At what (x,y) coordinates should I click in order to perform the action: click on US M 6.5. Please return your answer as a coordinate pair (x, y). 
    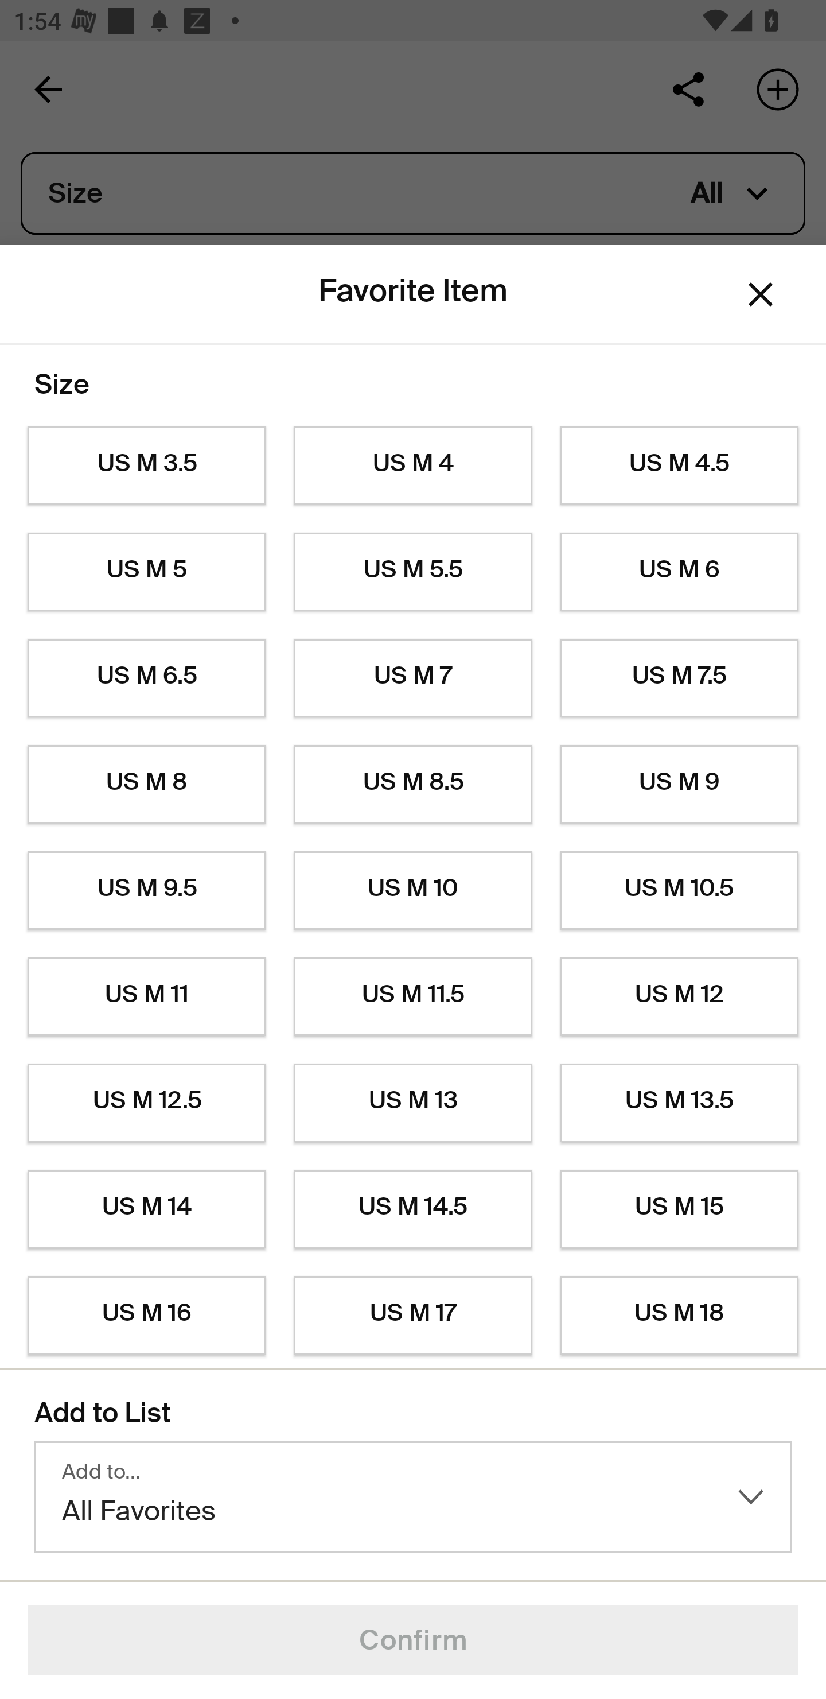
    Looking at the image, I should click on (146, 678).